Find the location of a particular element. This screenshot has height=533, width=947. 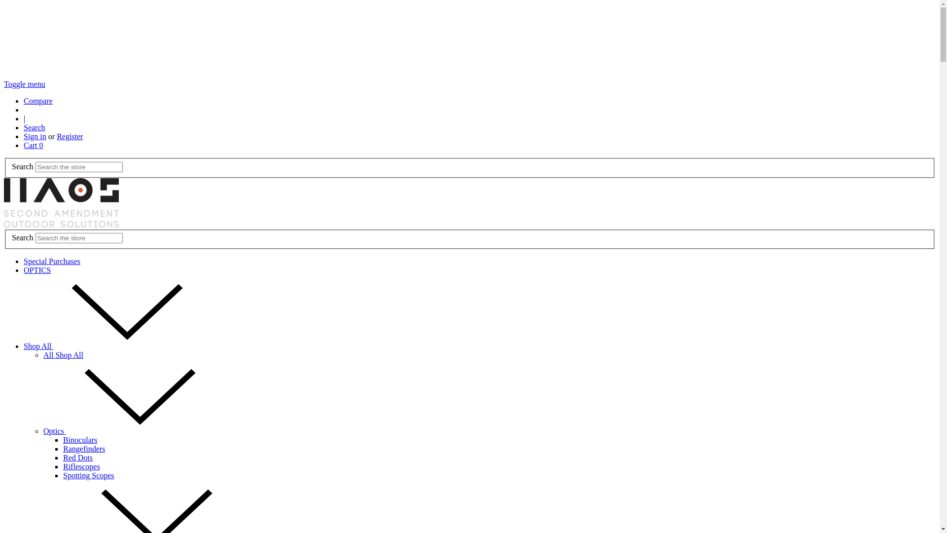

Riflescopes is located at coordinates (82, 467).